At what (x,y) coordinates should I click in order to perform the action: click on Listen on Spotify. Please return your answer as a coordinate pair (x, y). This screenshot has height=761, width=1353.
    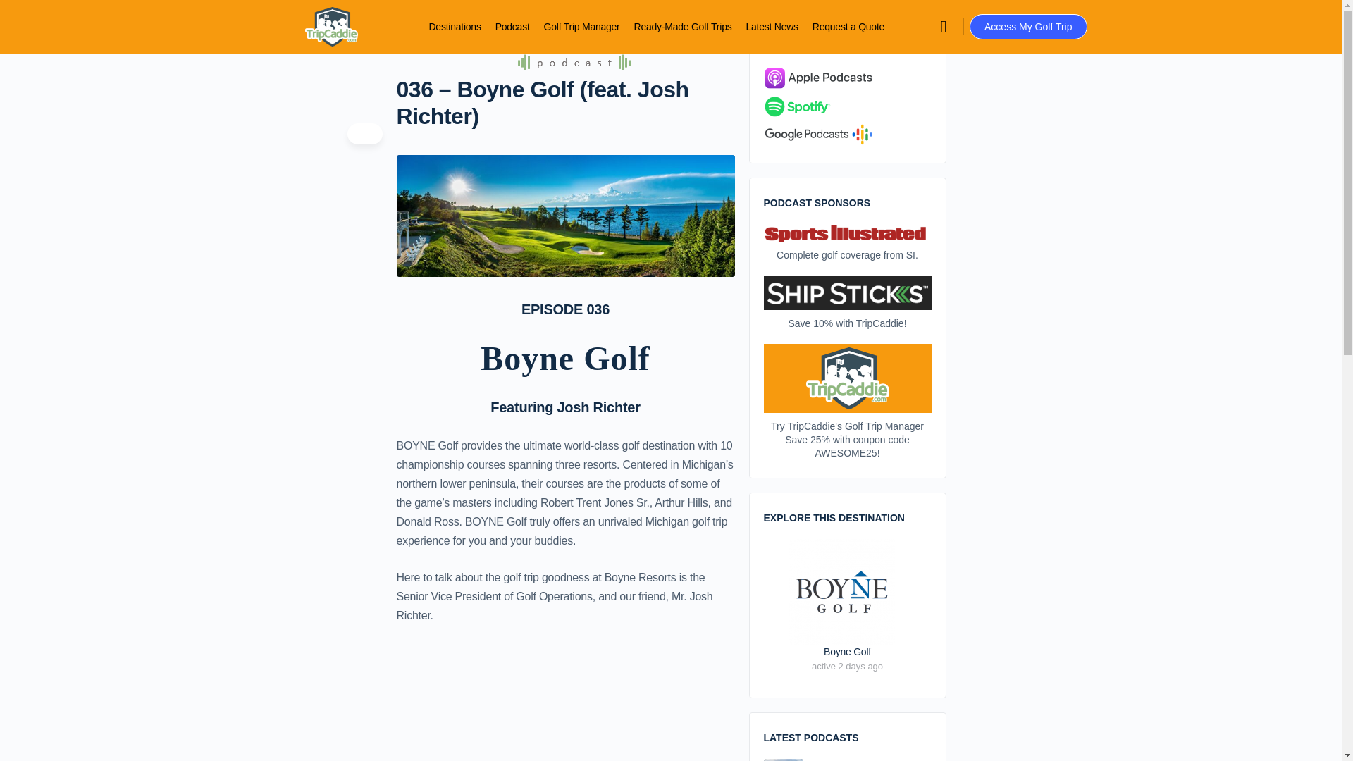
    Looking at the image, I should click on (820, 109).